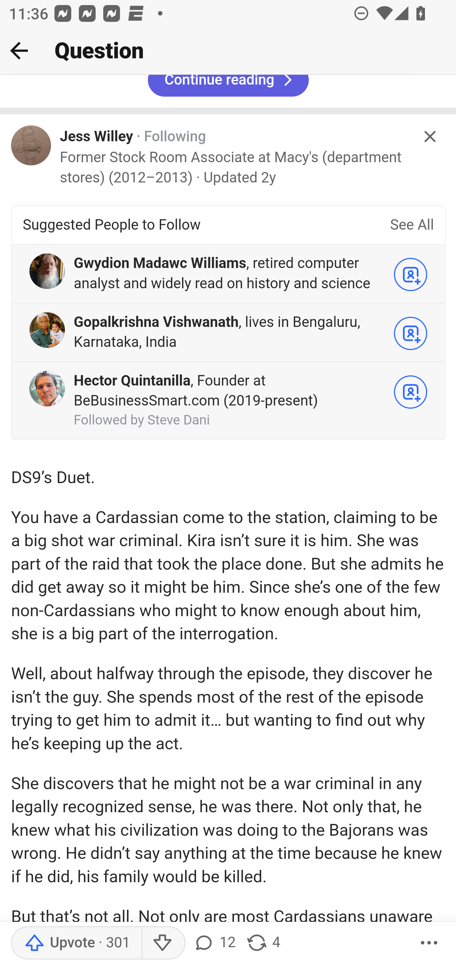  Describe the element at coordinates (175, 137) in the screenshot. I see `Following` at that location.